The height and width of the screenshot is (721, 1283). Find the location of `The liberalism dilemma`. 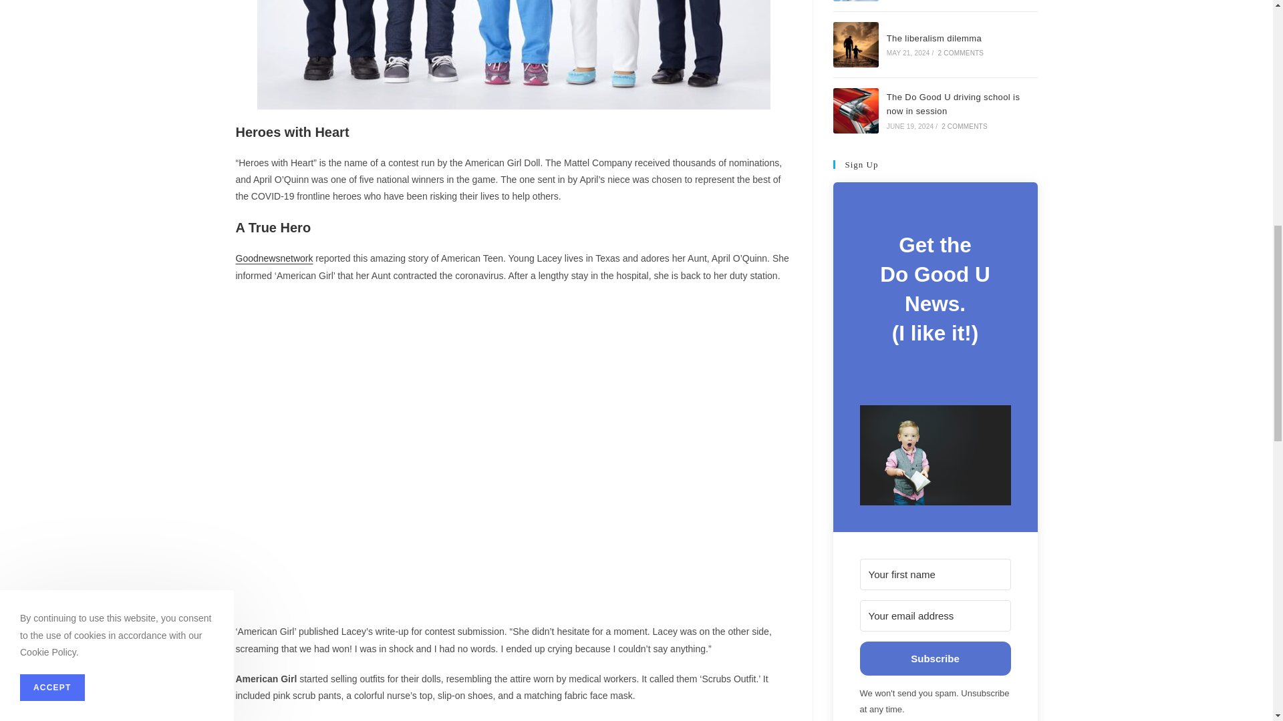

The liberalism dilemma is located at coordinates (855, 45).